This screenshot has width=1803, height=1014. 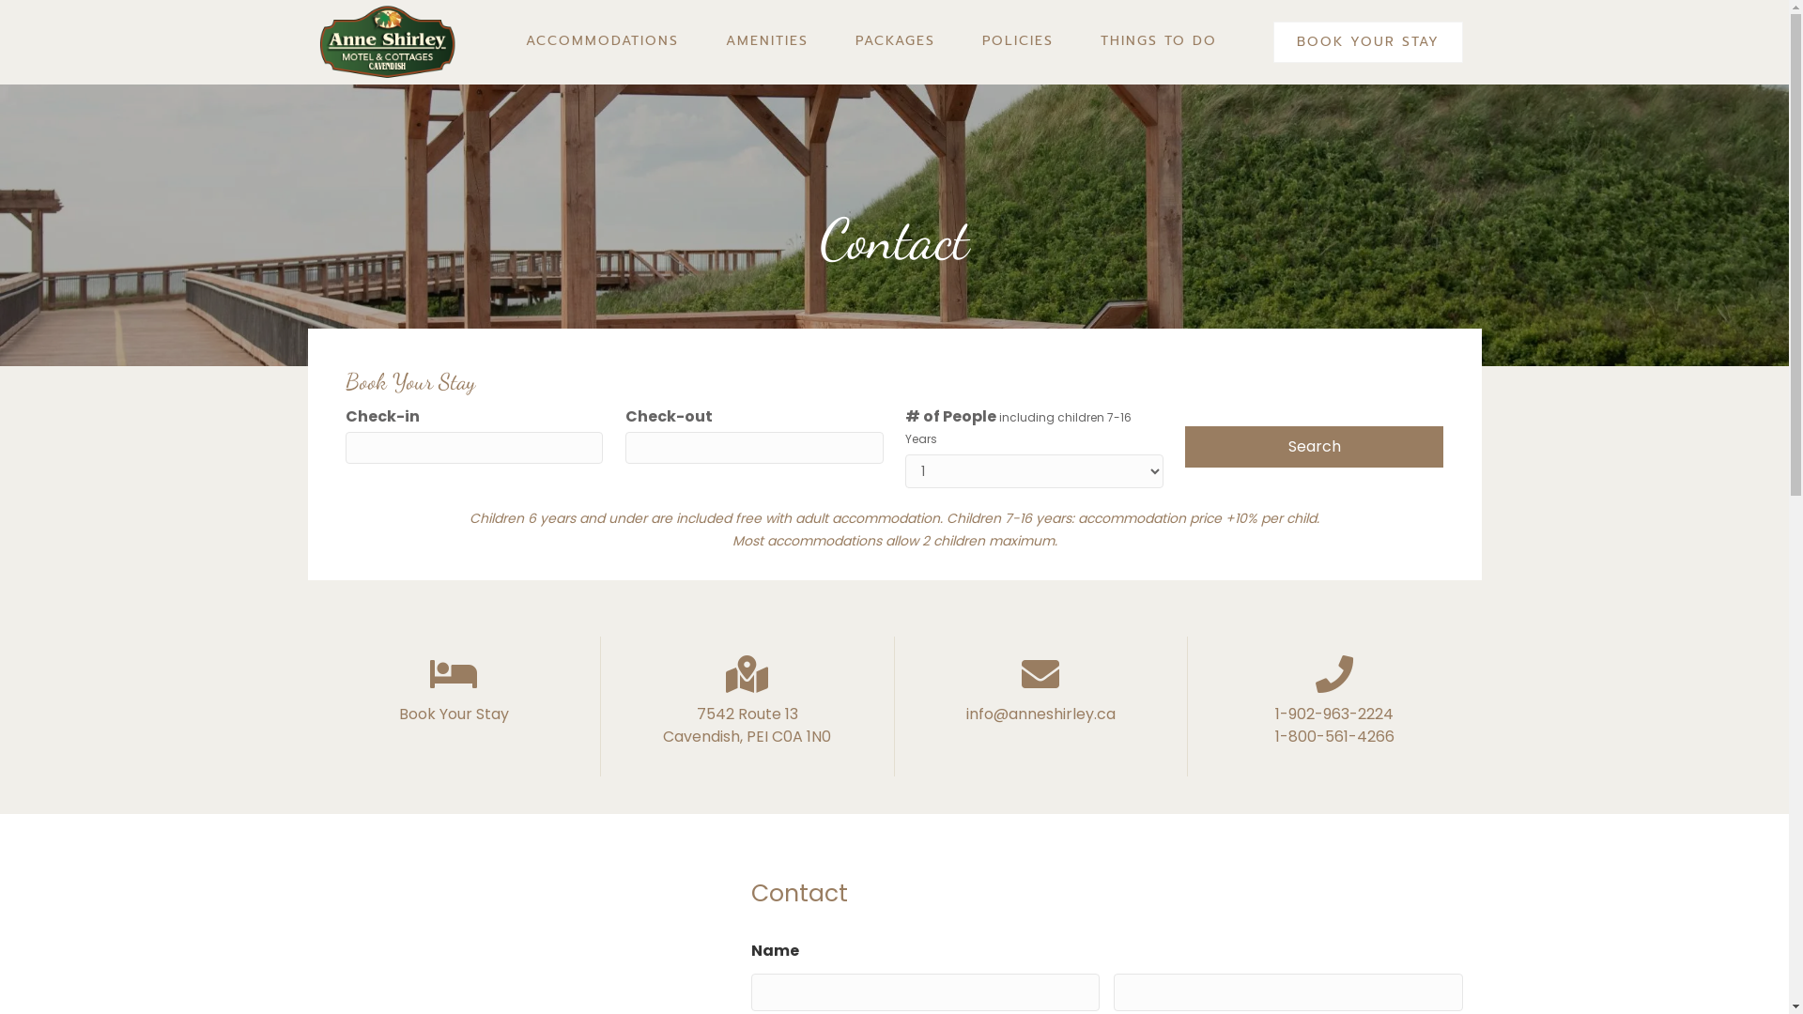 What do you see at coordinates (1315, 447) in the screenshot?
I see `Search` at bounding box center [1315, 447].